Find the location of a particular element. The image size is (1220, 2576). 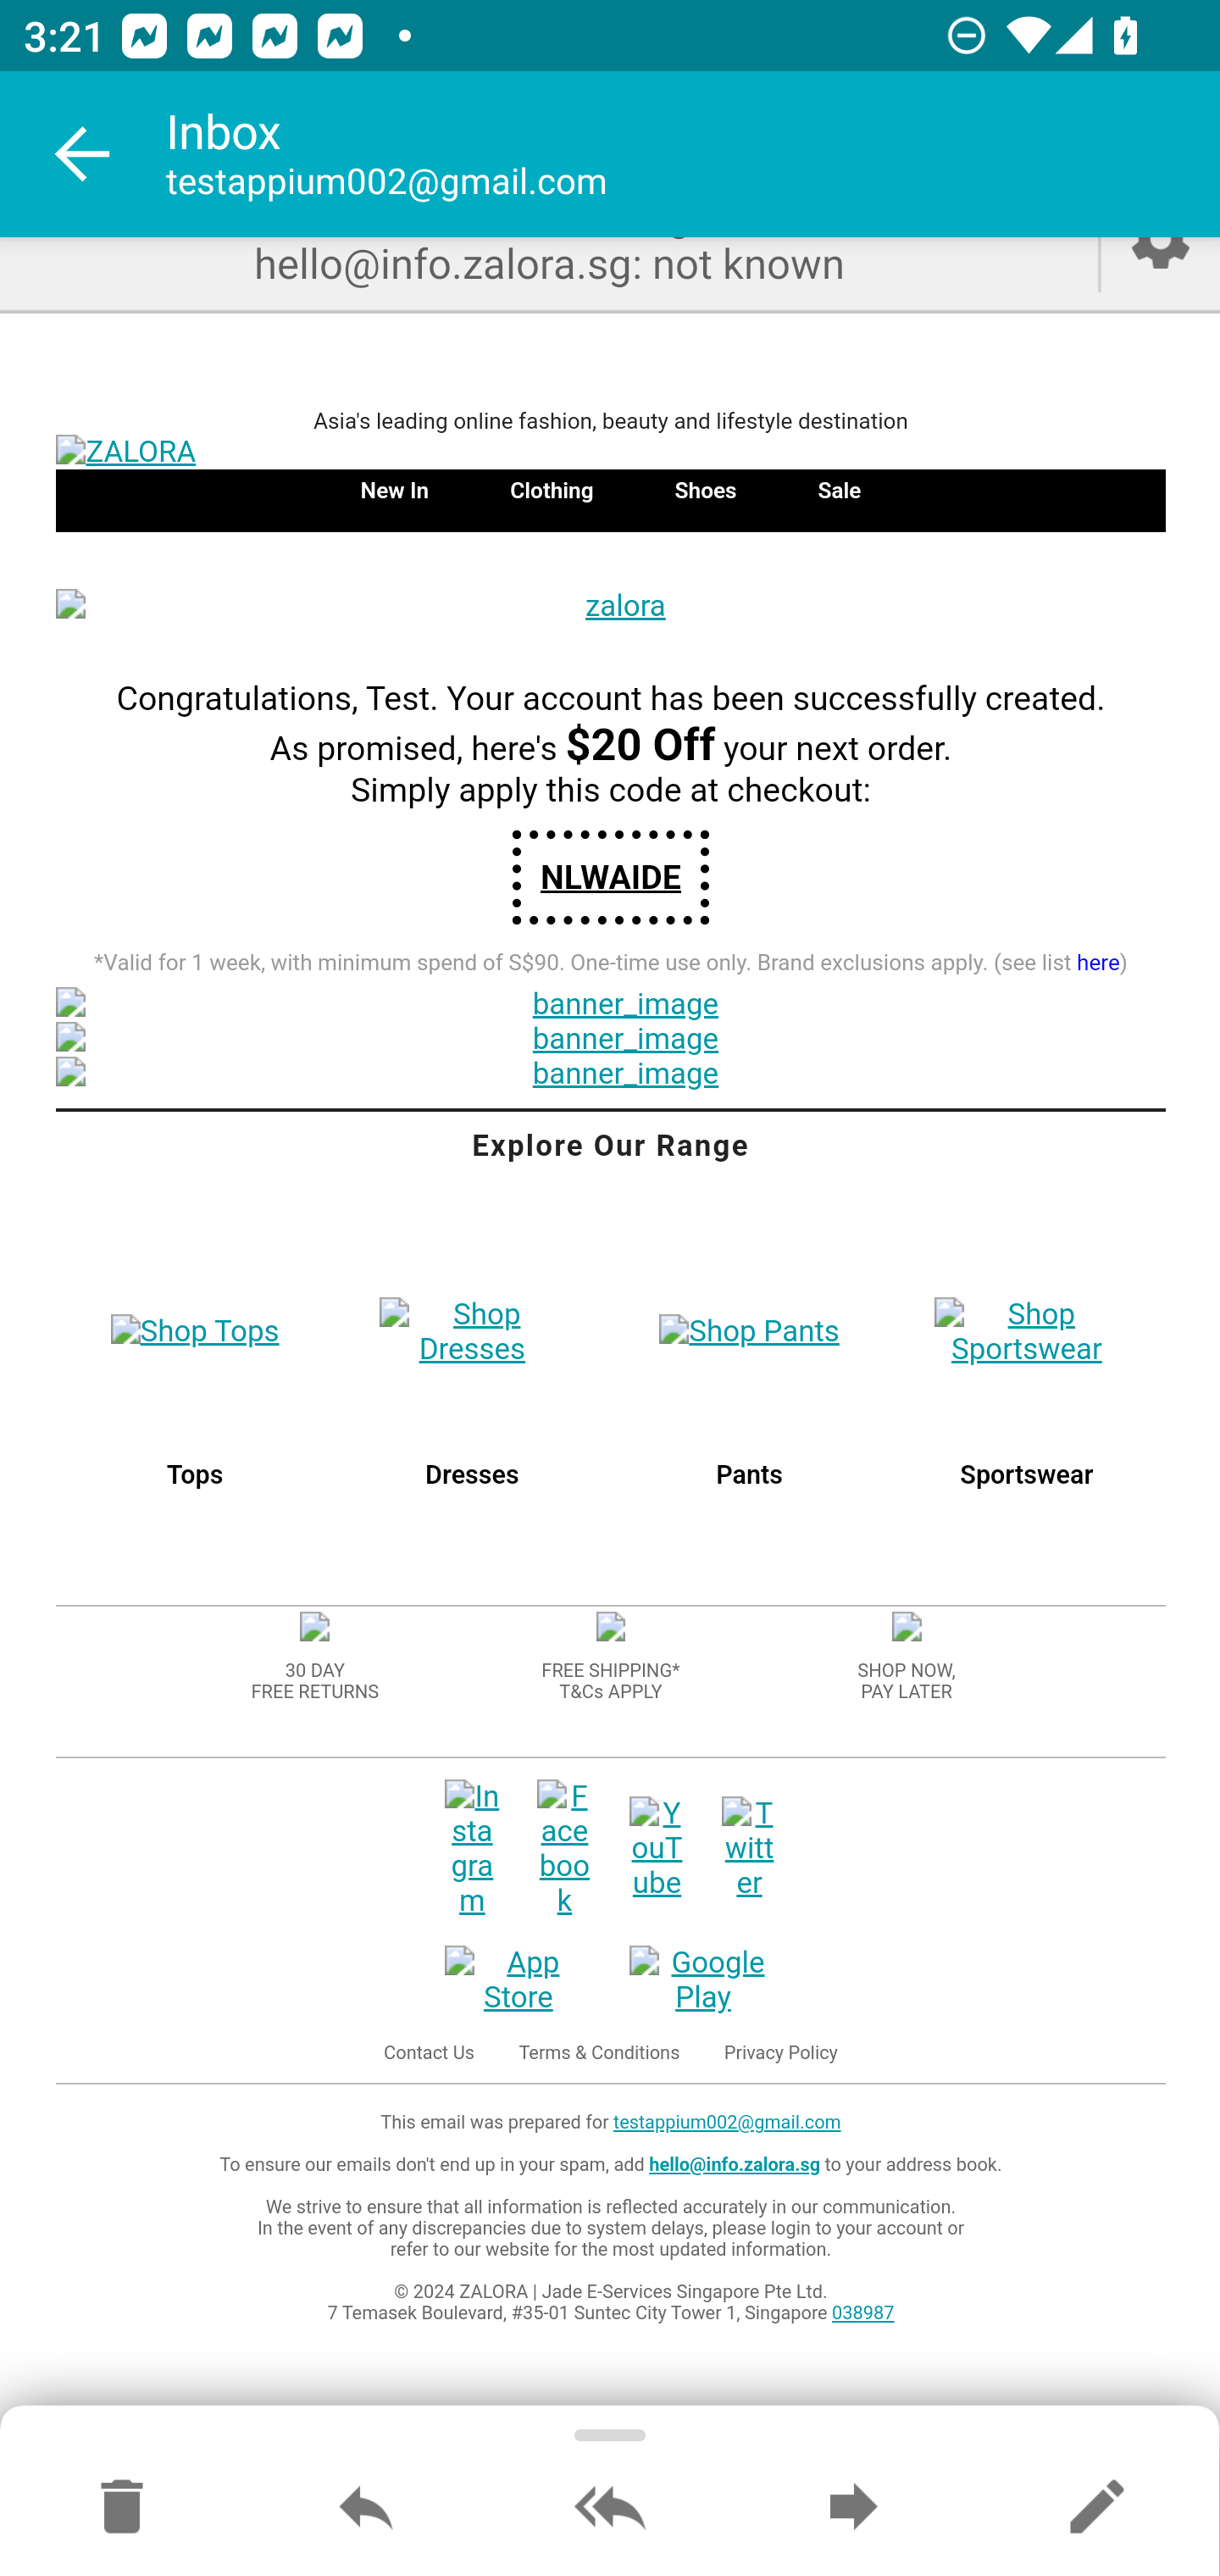

Dresses is located at coordinates (473, 1477).